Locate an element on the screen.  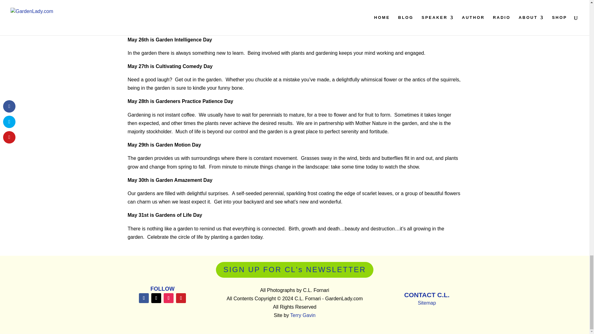
Terry Gavin is located at coordinates (303, 315).